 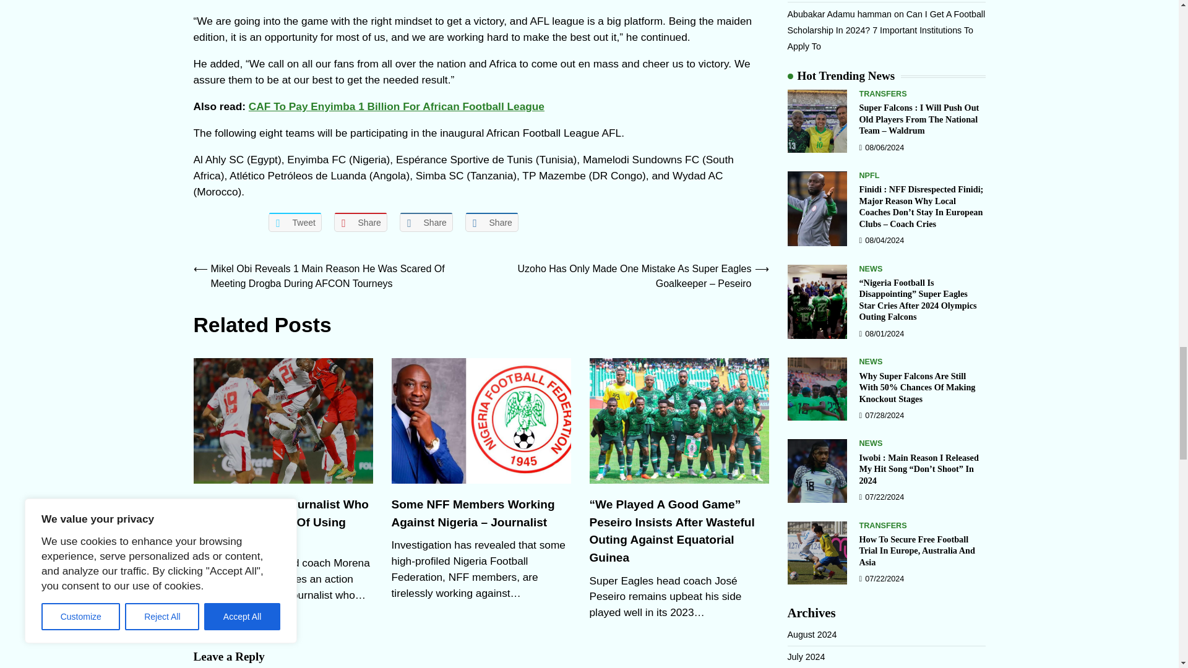 What do you see at coordinates (360, 222) in the screenshot?
I see `Share` at bounding box center [360, 222].